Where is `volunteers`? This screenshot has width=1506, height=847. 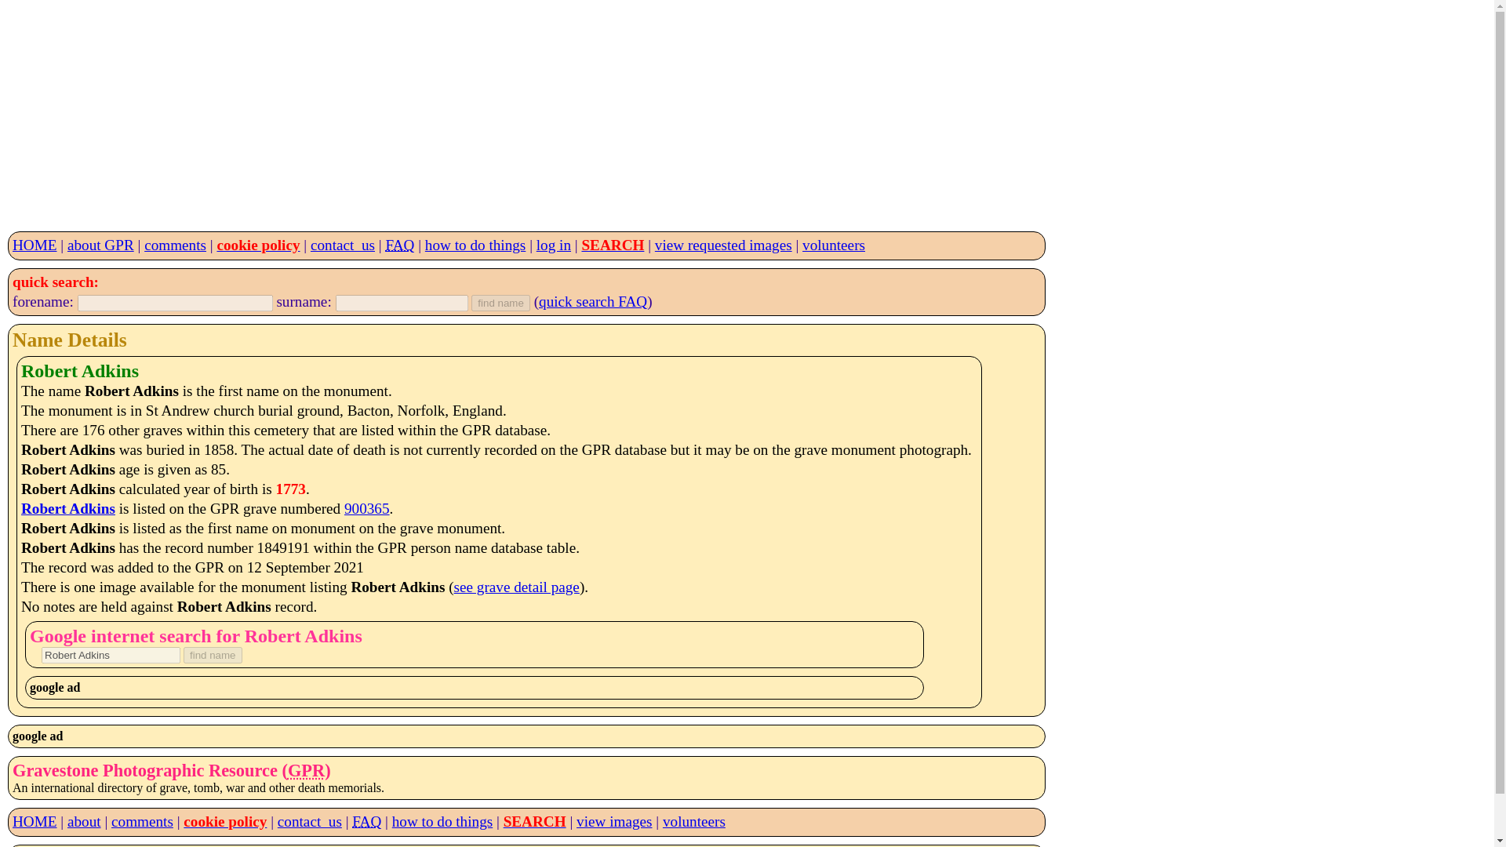
volunteers is located at coordinates (833, 245).